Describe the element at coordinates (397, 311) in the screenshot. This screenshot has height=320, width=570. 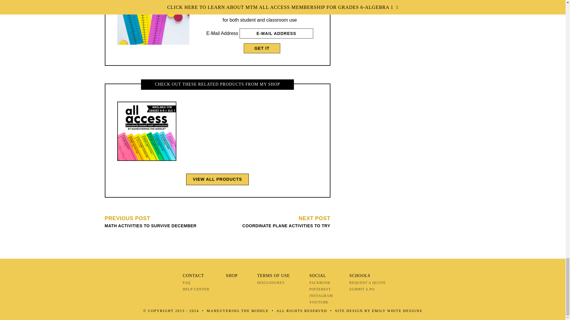
I see `VIEW ALL PRODUCTS` at that location.